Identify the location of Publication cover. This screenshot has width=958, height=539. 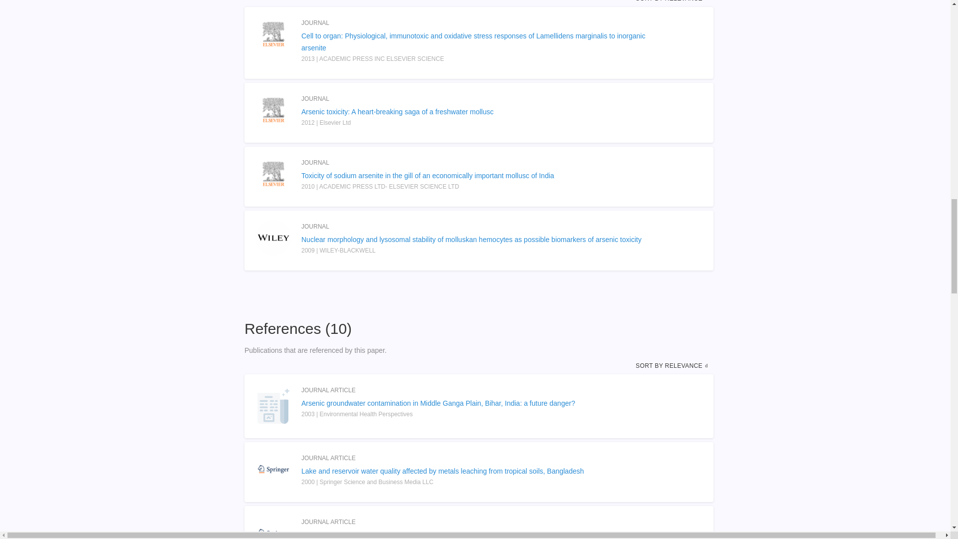
(273, 527).